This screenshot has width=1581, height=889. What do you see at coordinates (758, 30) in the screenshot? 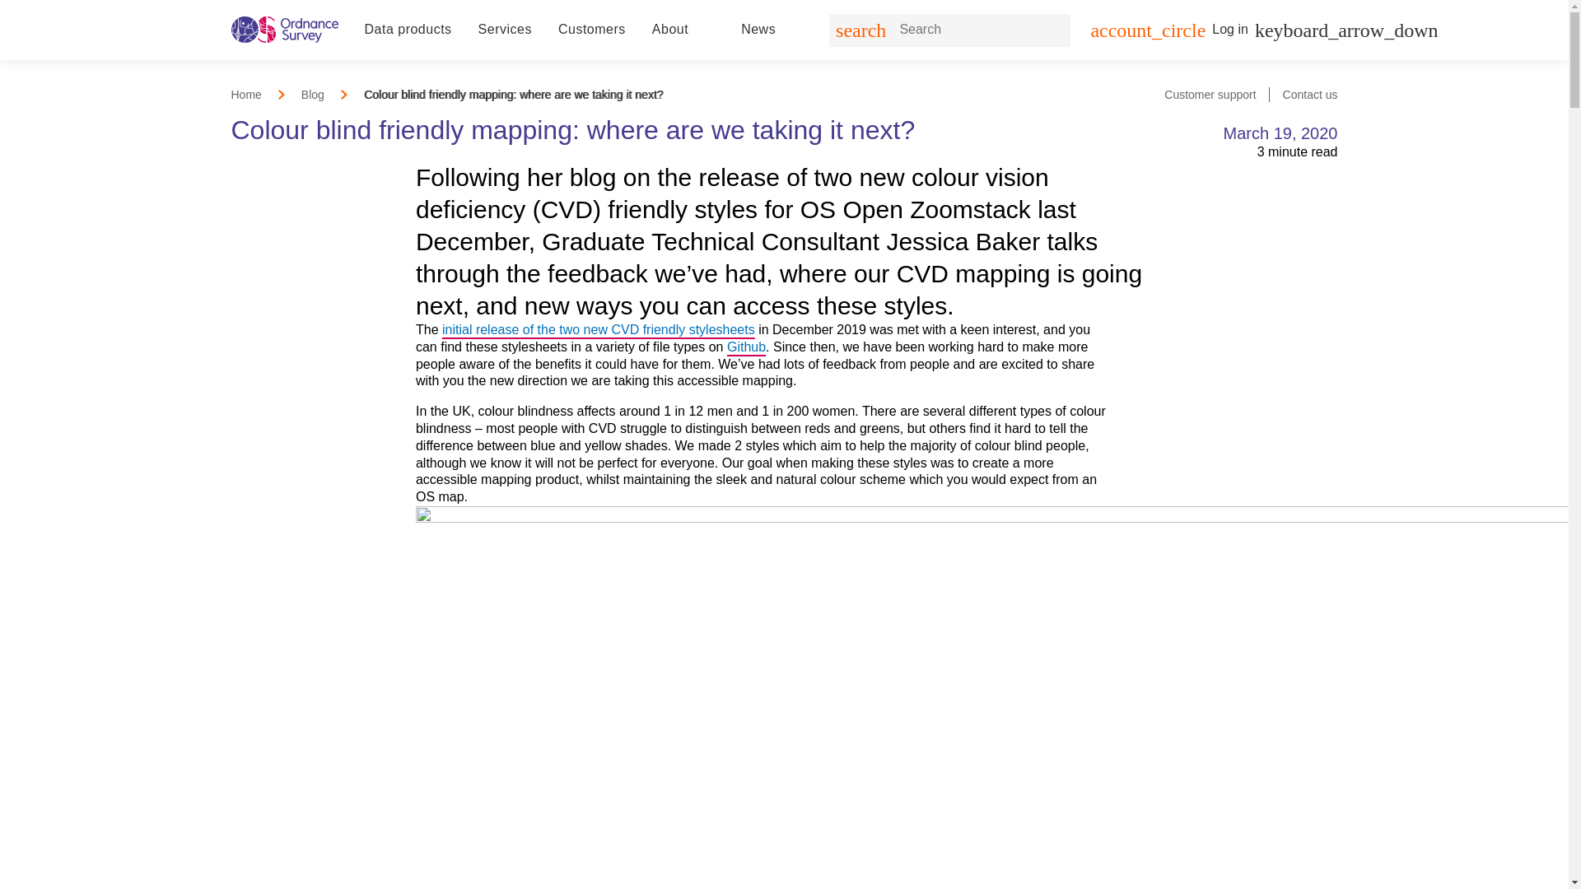
I see `News` at bounding box center [758, 30].